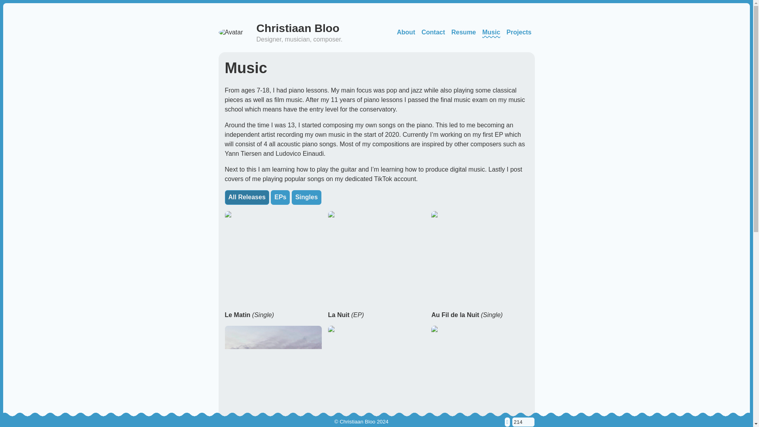 This screenshot has height=427, width=759. What do you see at coordinates (280, 197) in the screenshot?
I see `EPs` at bounding box center [280, 197].